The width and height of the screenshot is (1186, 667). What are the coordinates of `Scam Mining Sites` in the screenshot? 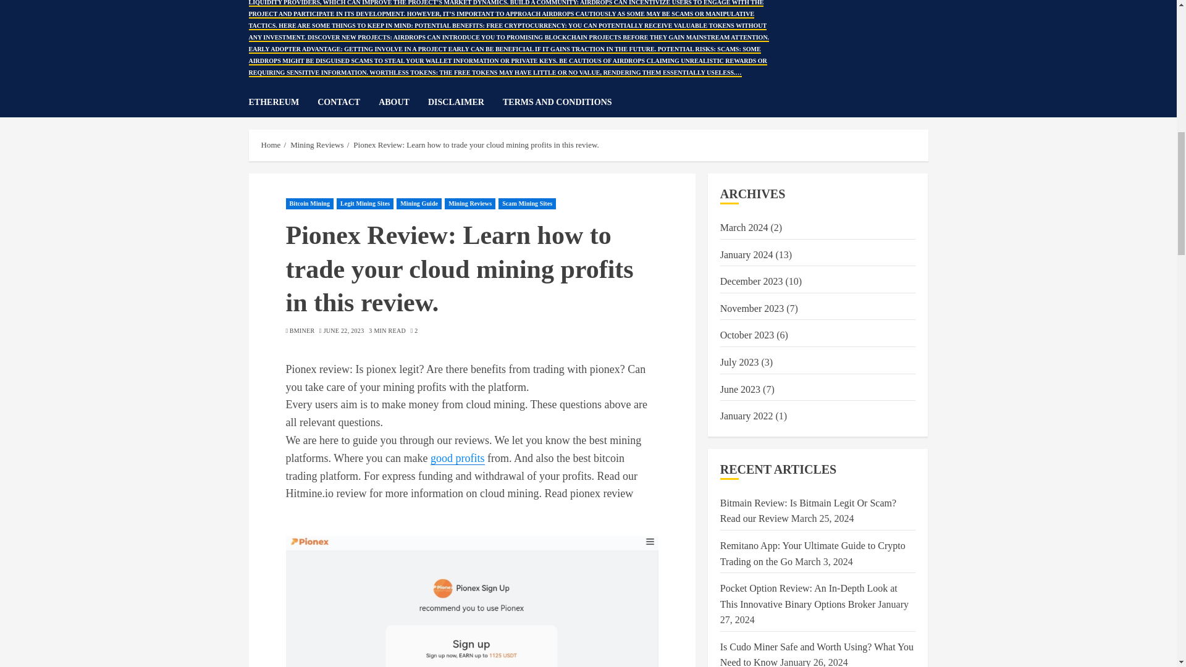 It's located at (527, 204).